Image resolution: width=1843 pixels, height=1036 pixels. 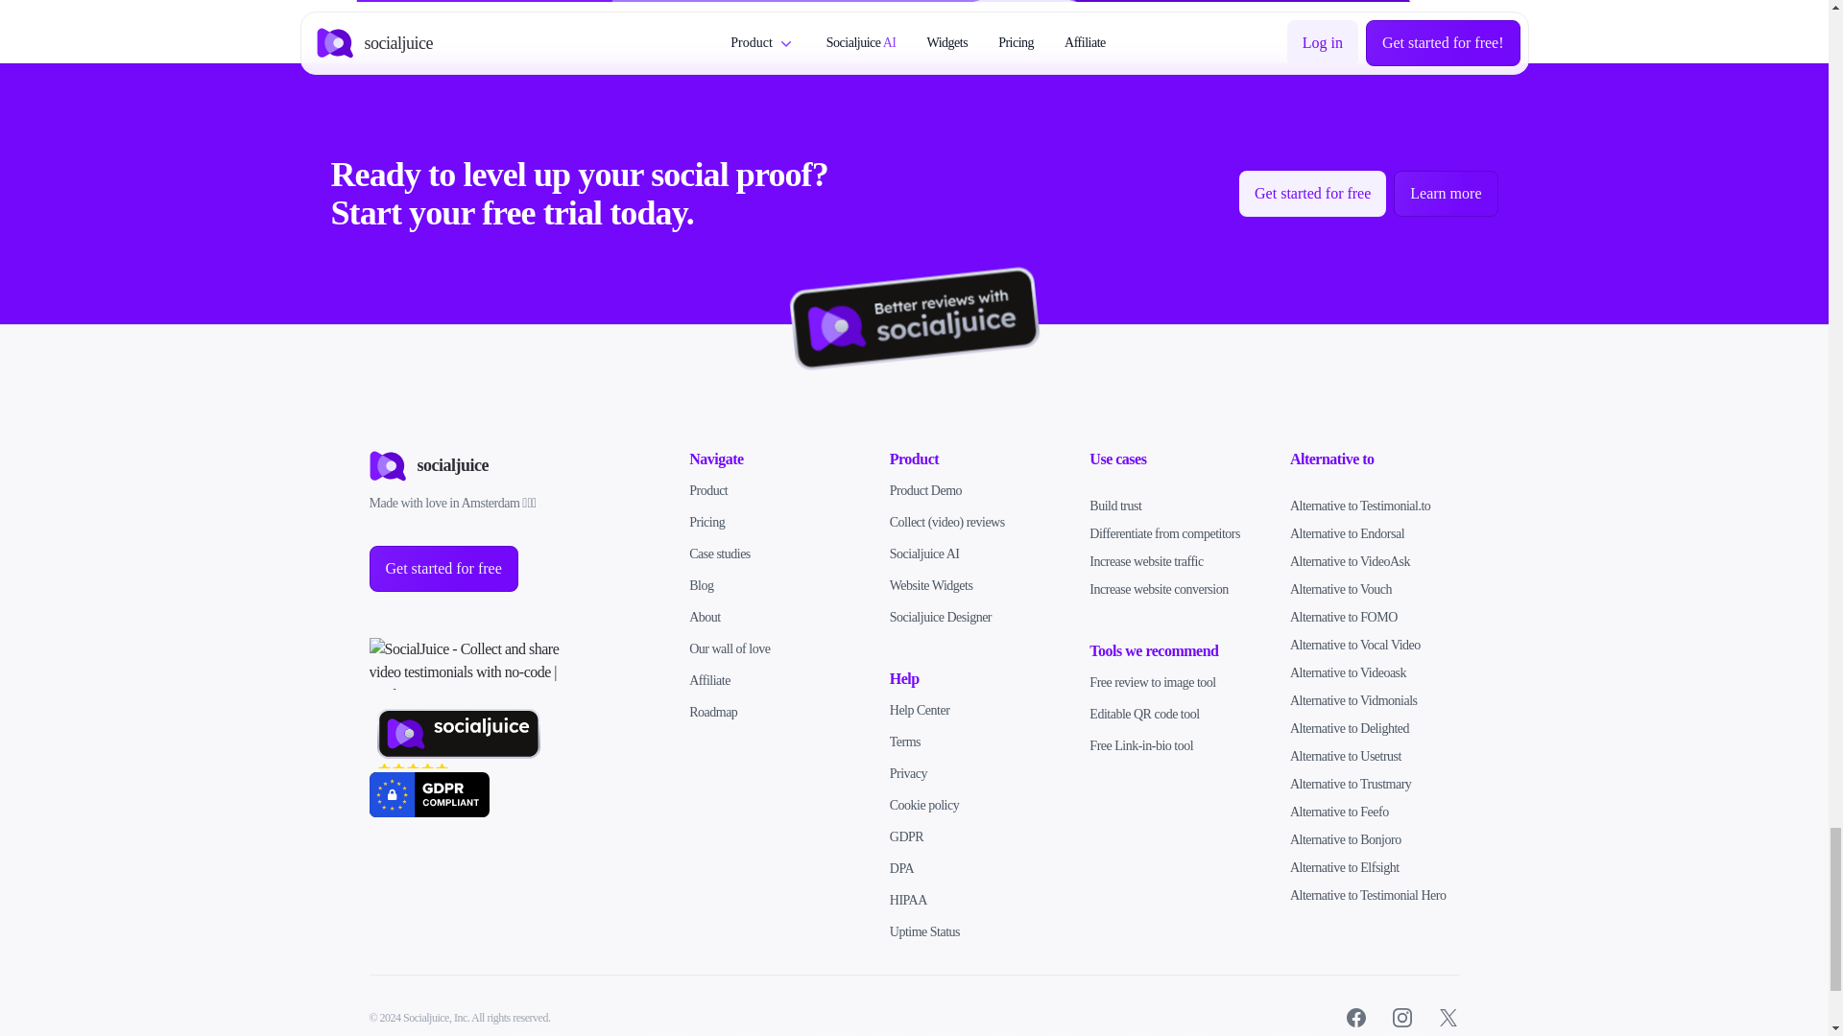 I want to click on Get started for free, so click(x=1311, y=194).